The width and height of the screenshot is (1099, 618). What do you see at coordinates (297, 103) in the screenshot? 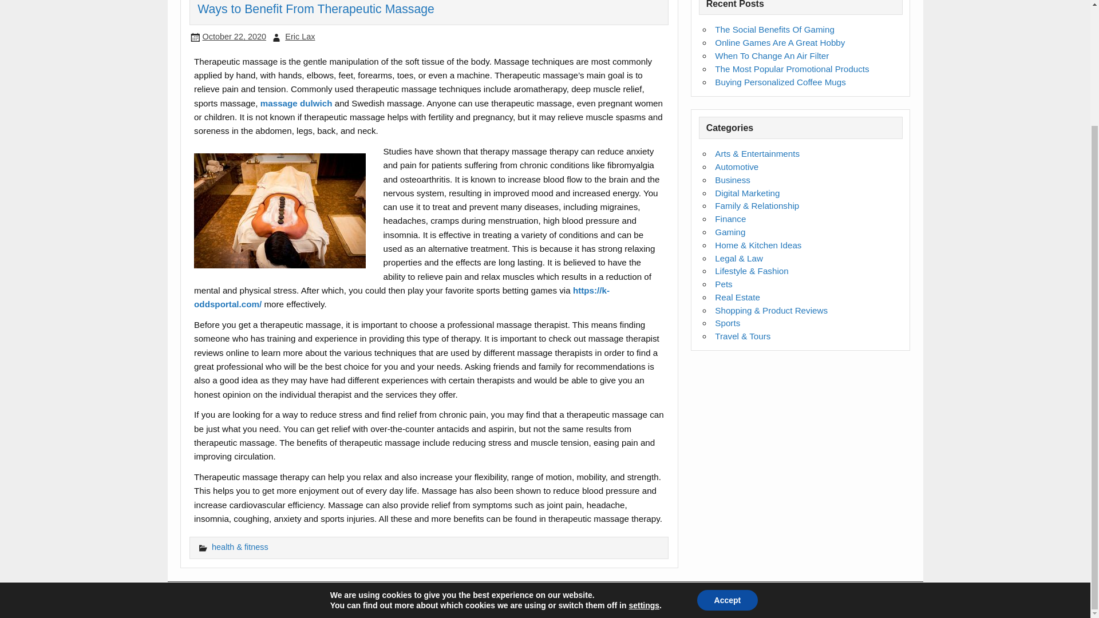
I see `massage dulwich` at bounding box center [297, 103].